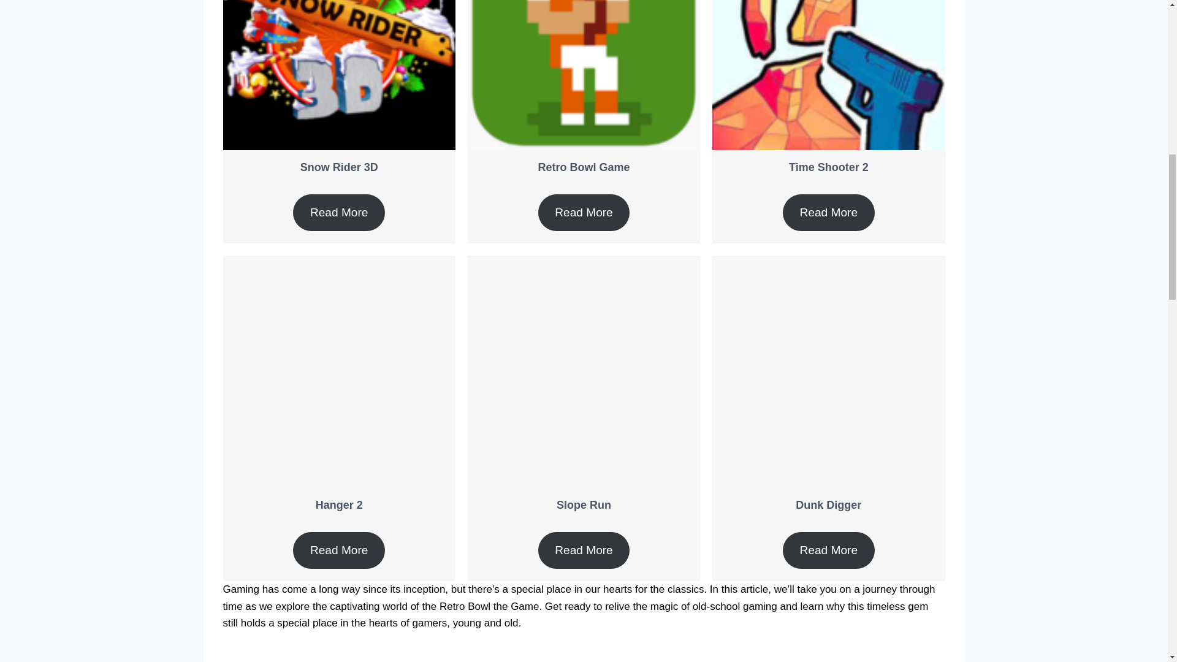 Image resolution: width=1177 pixels, height=662 pixels. Describe the element at coordinates (584, 212) in the screenshot. I see `Read More` at that location.